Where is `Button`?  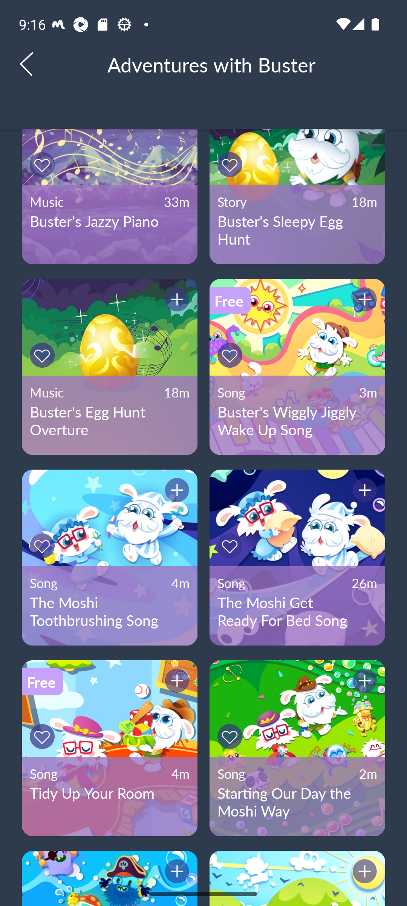 Button is located at coordinates (44, 355).